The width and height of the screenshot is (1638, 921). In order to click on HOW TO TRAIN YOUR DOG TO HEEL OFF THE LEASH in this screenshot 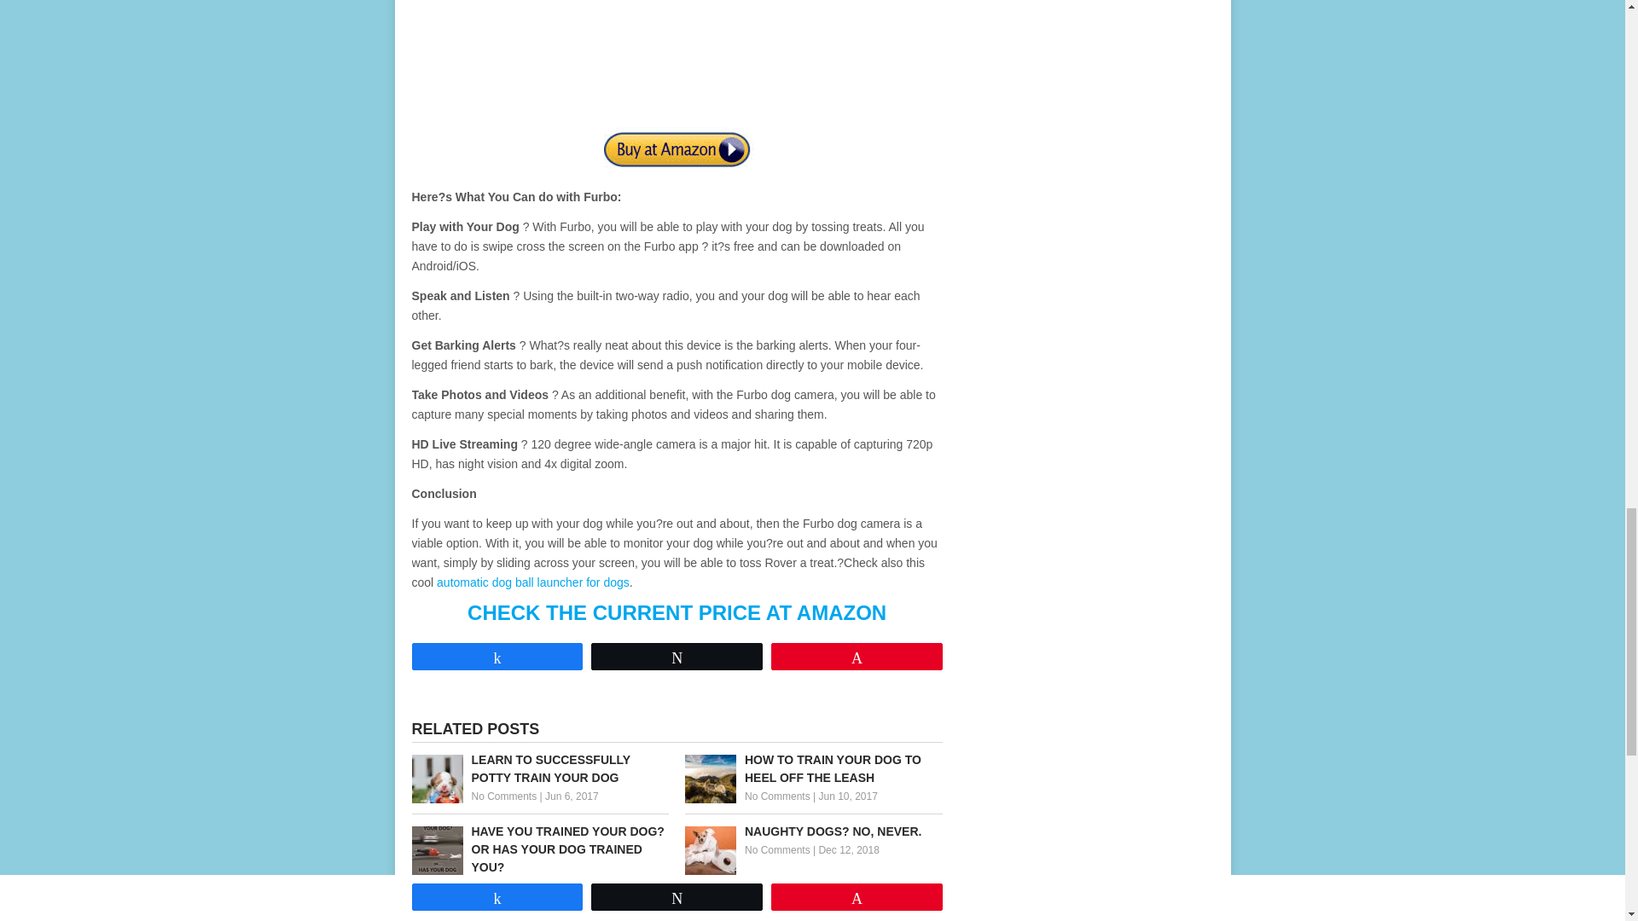, I will do `click(814, 769)`.